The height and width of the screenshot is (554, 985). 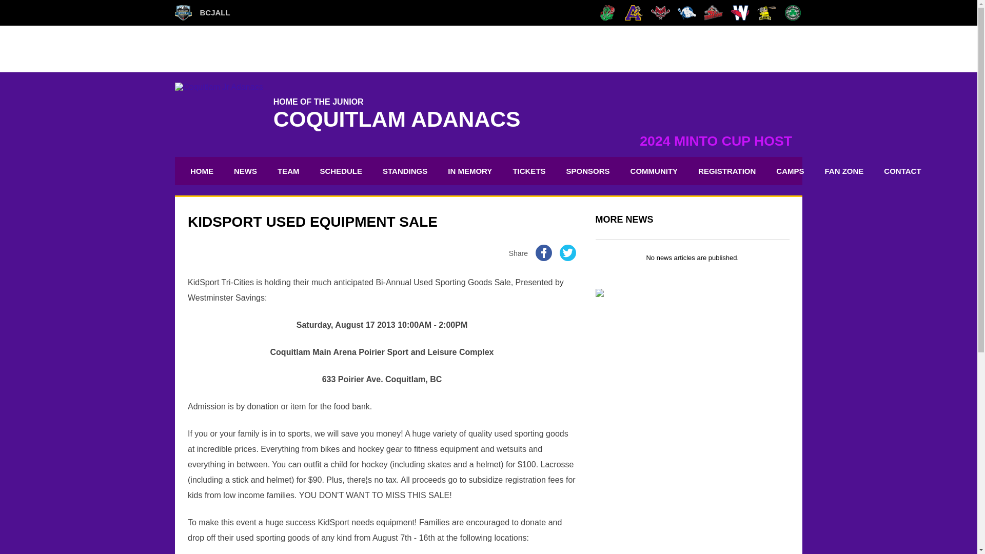 I want to click on CAMPS, so click(x=790, y=170).